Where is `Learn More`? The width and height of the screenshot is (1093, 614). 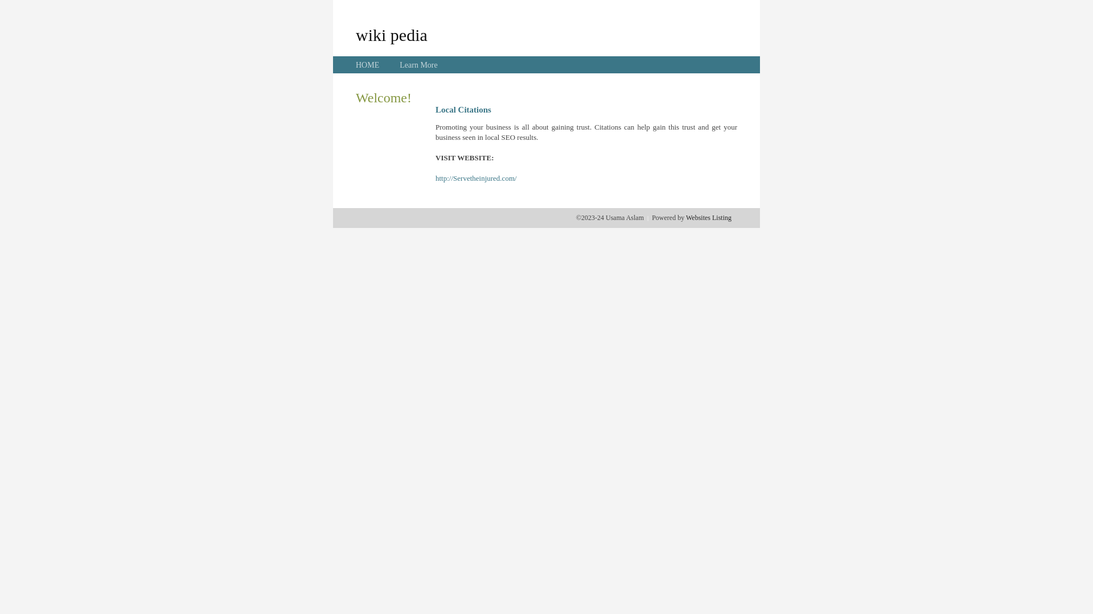
Learn More is located at coordinates (418, 65).